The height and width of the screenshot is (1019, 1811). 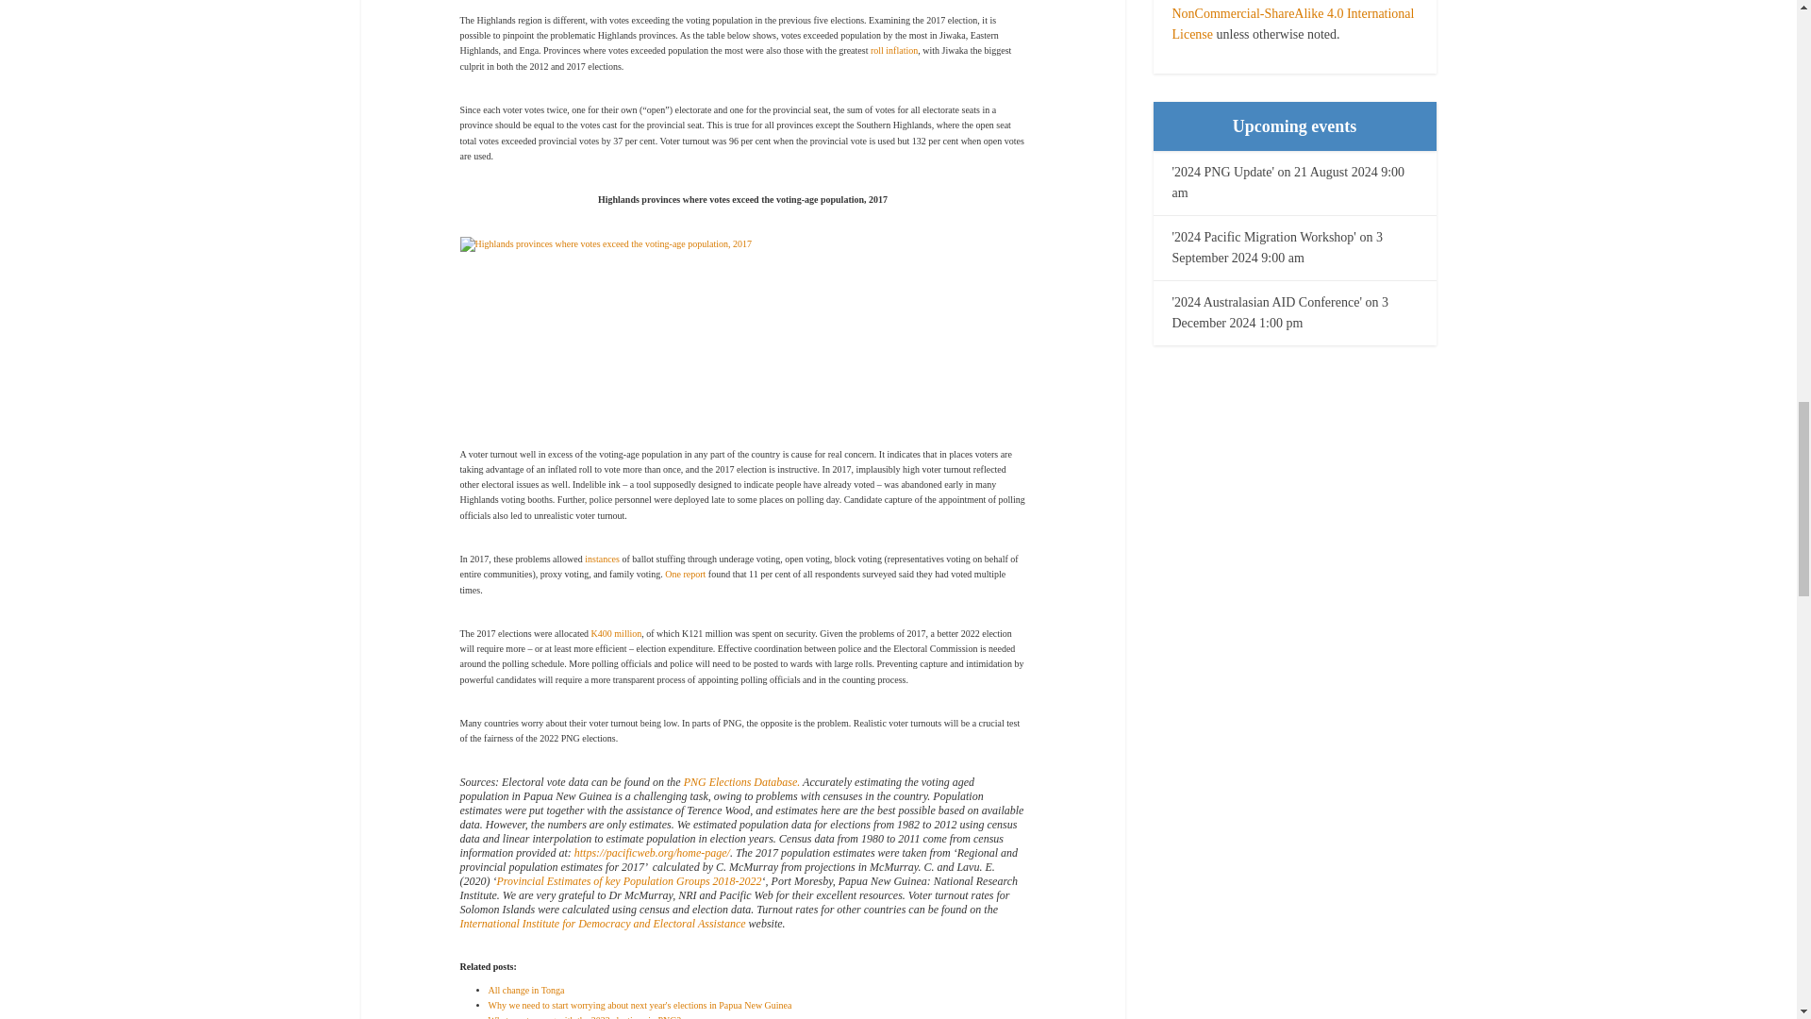 I want to click on PNG Elections Database., so click(x=741, y=781).